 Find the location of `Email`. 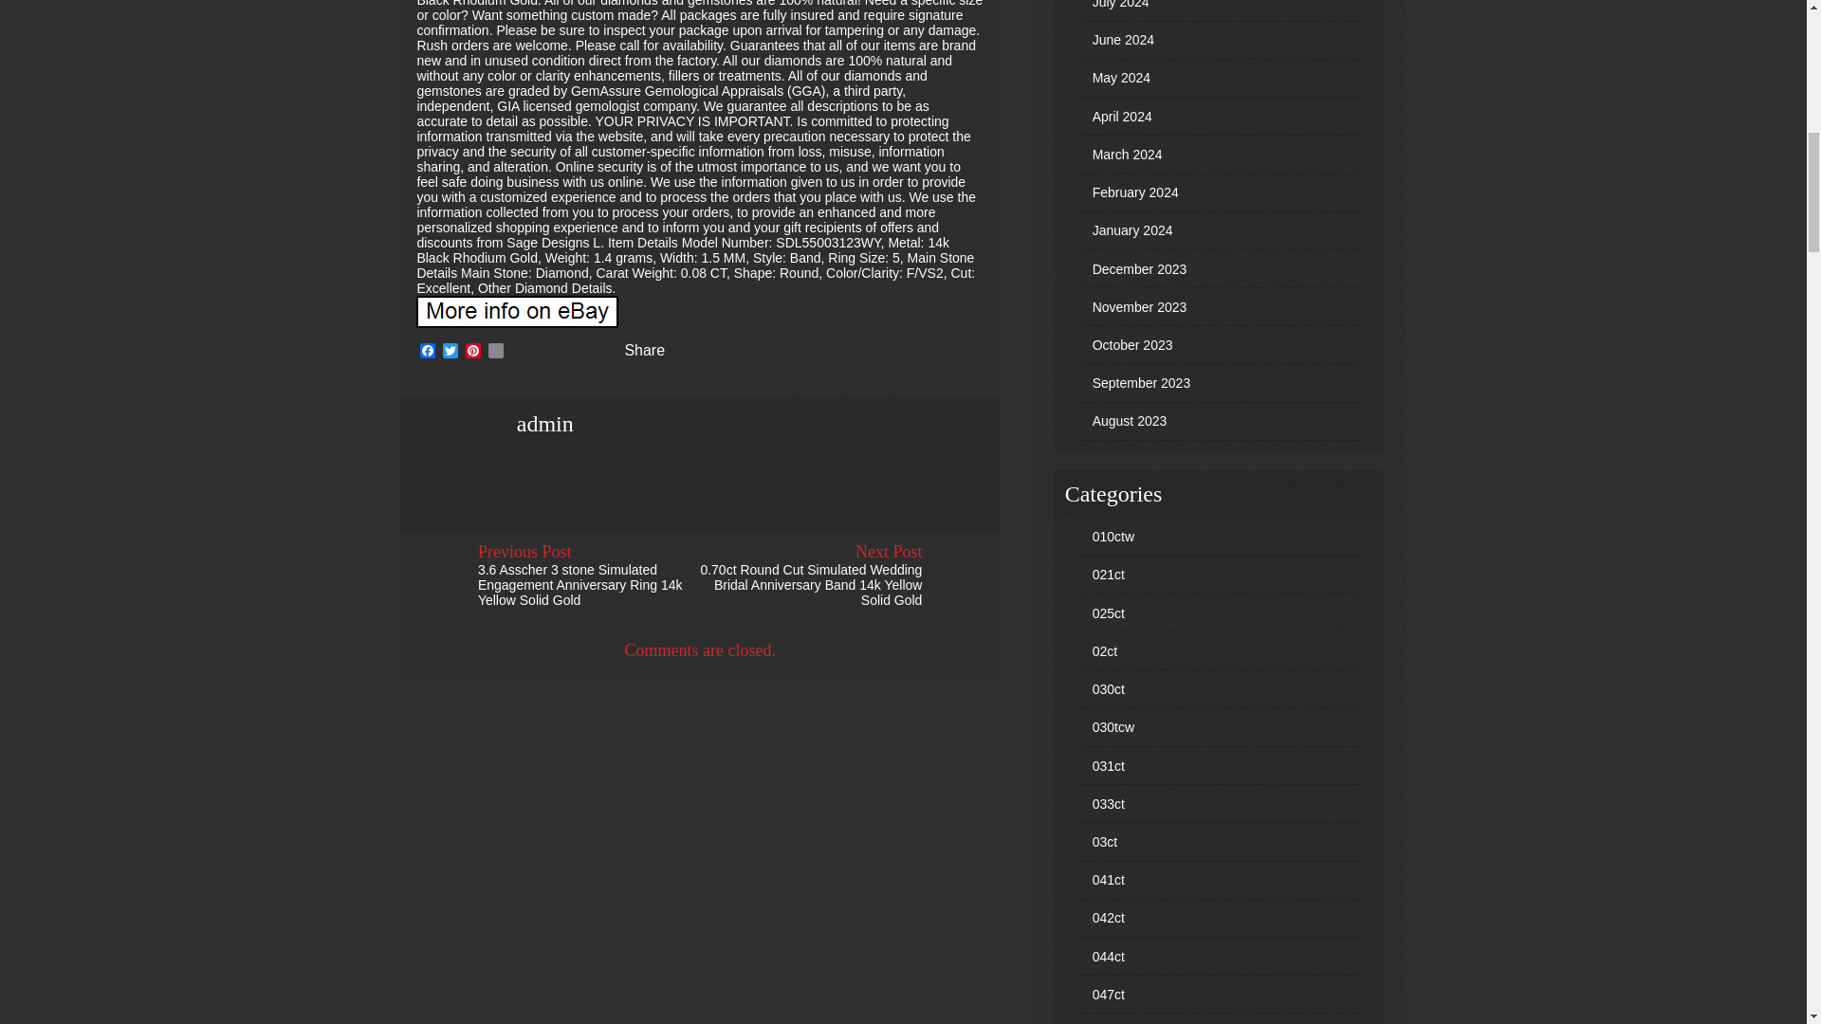

Email is located at coordinates (495, 351).